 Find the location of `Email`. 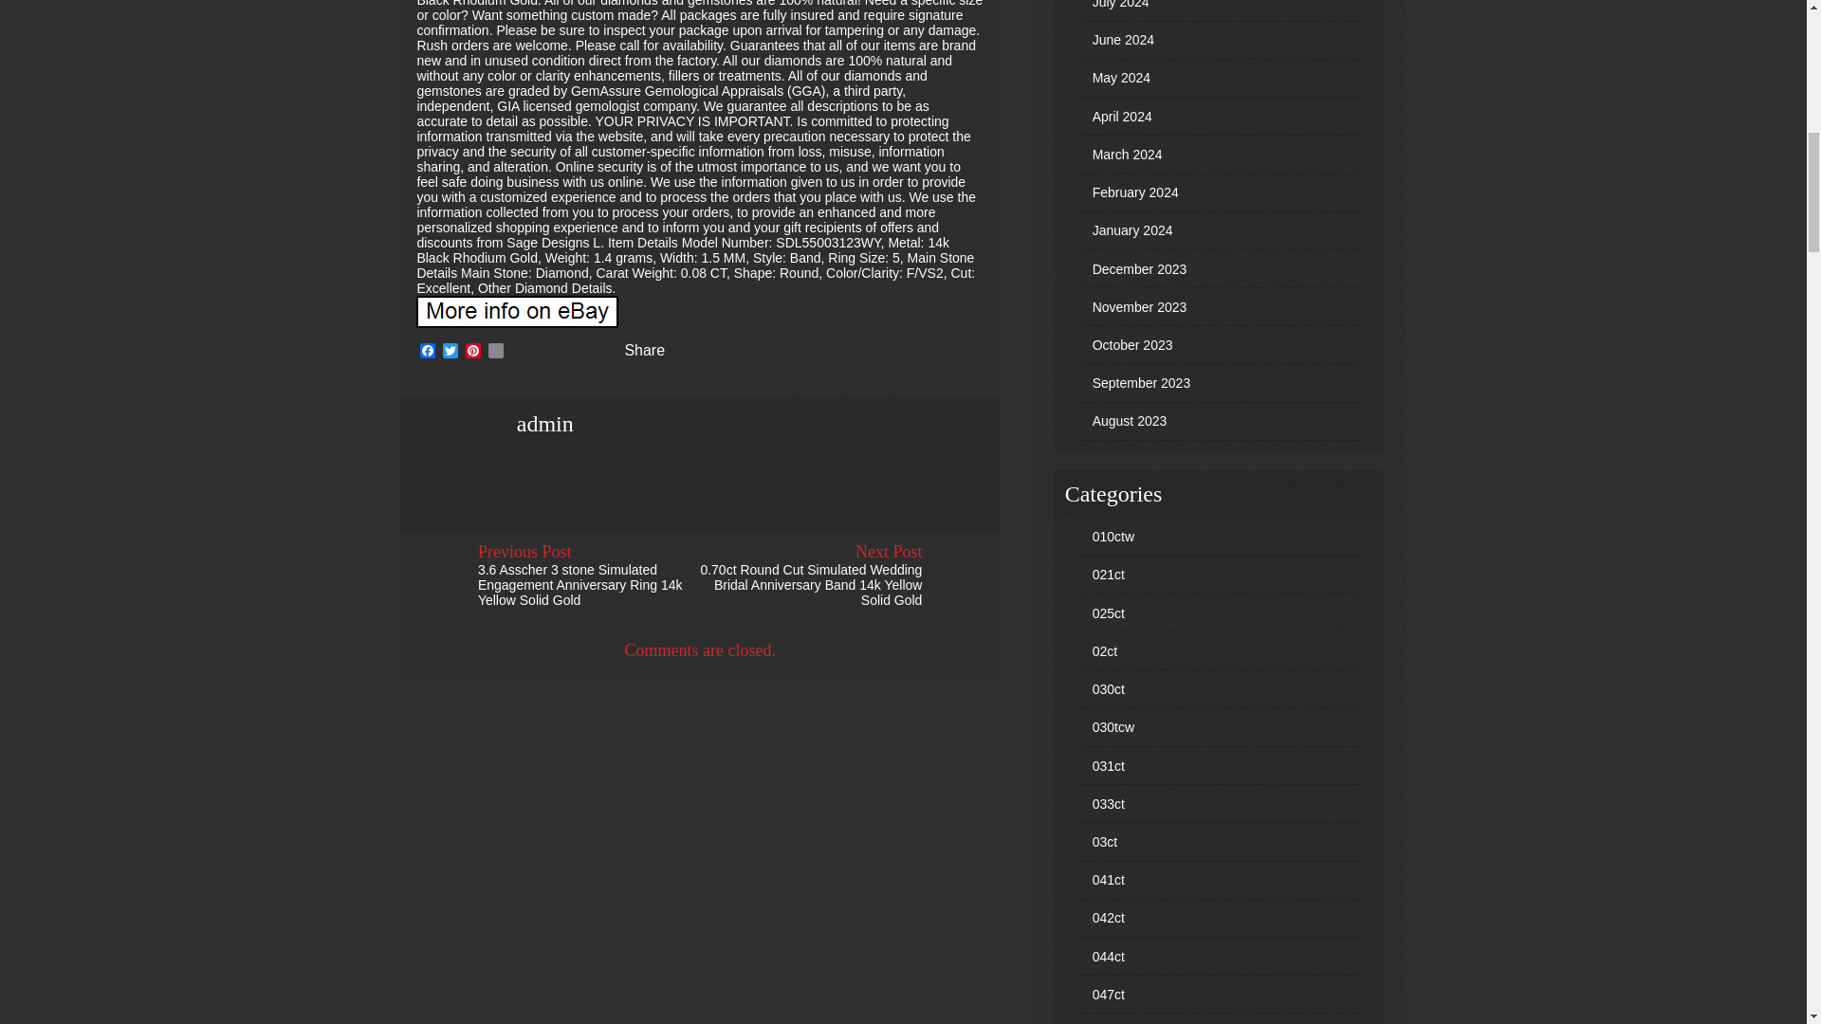

Email is located at coordinates (495, 351).